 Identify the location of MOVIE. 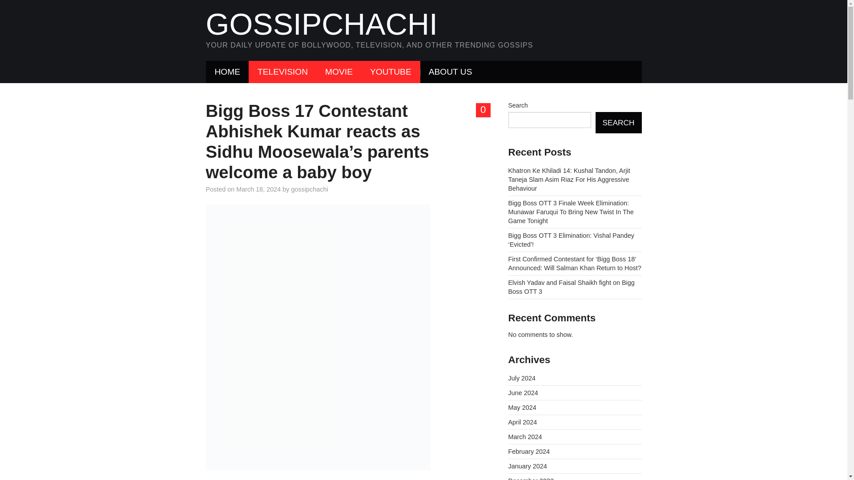
(338, 72).